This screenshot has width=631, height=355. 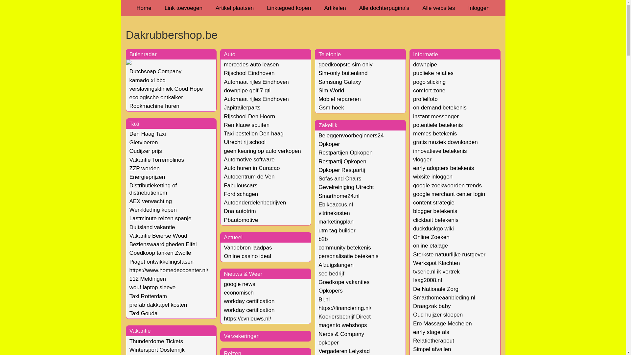 What do you see at coordinates (433, 229) in the screenshot?
I see `duckduckgo wiki` at bounding box center [433, 229].